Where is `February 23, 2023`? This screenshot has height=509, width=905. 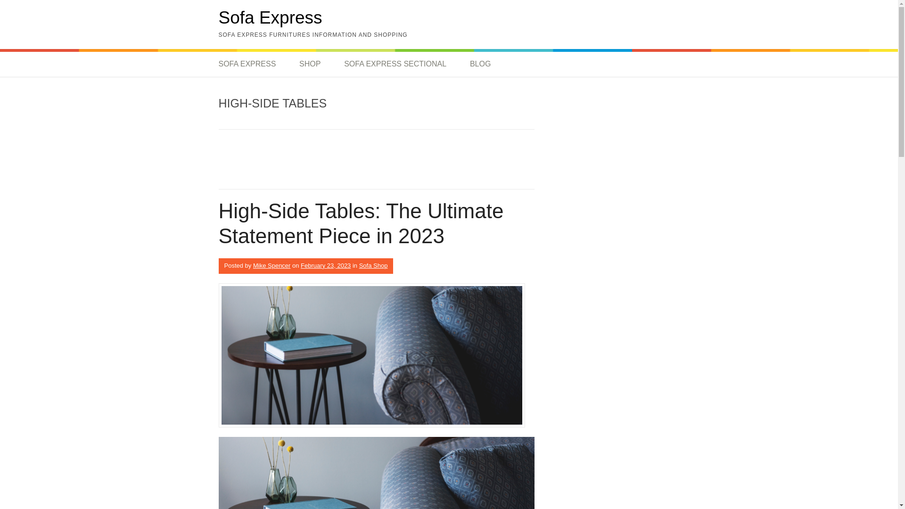
February 23, 2023 is located at coordinates (325, 266).